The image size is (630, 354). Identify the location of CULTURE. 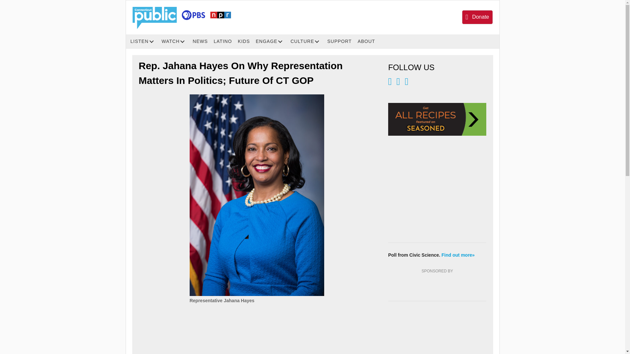
(307, 41).